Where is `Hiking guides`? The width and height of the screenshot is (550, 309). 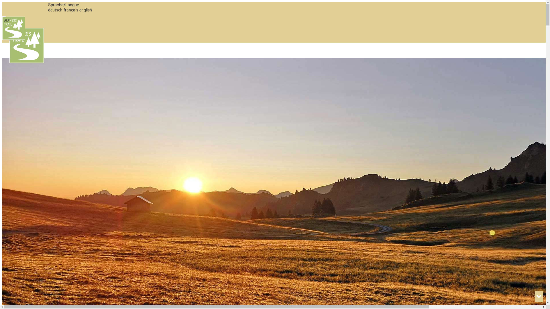
Hiking guides is located at coordinates (27, 35).